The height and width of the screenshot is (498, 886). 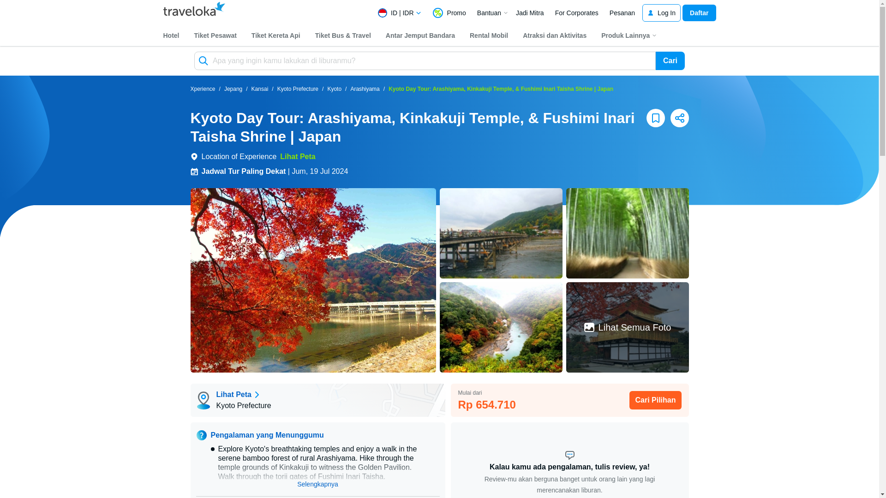 I want to click on Hotel, so click(x=171, y=36).